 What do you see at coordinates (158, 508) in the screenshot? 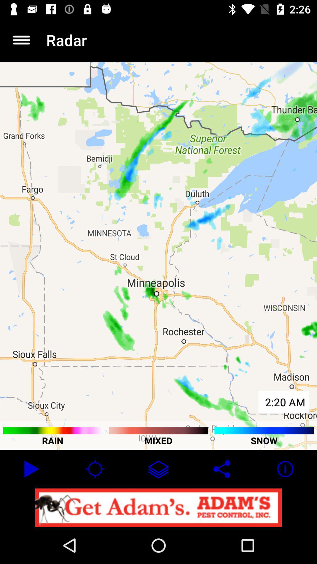
I see `open advertisement link` at bounding box center [158, 508].